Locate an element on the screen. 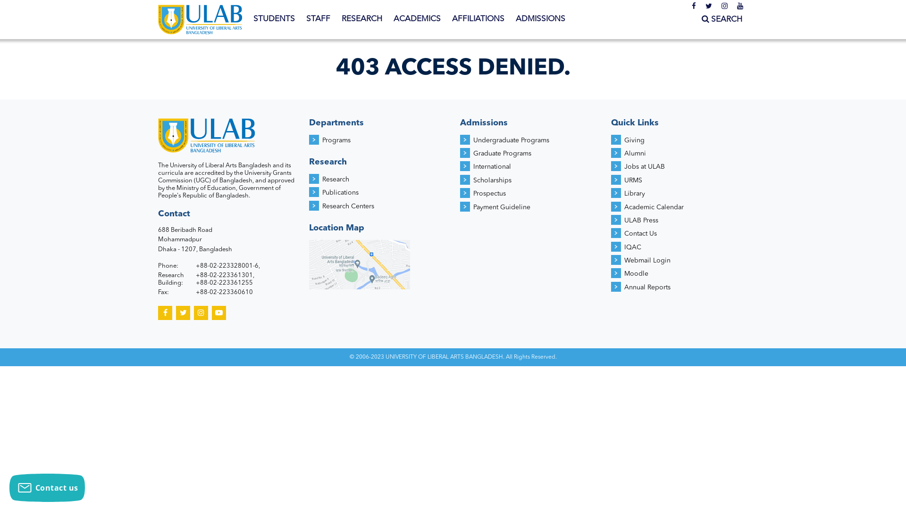 This screenshot has height=509, width=906. Publications is located at coordinates (341, 193).